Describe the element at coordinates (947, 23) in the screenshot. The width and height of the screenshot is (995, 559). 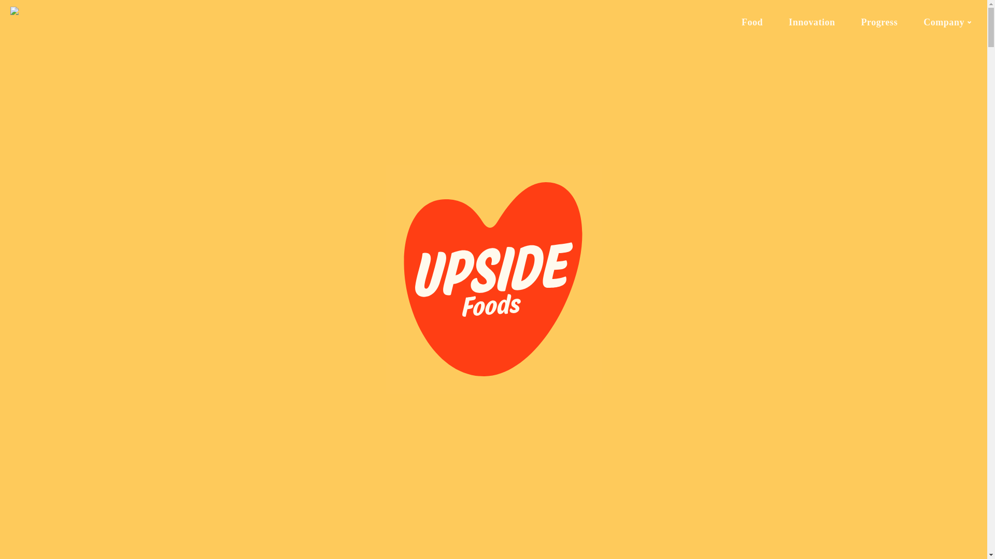
I see `Company` at that location.